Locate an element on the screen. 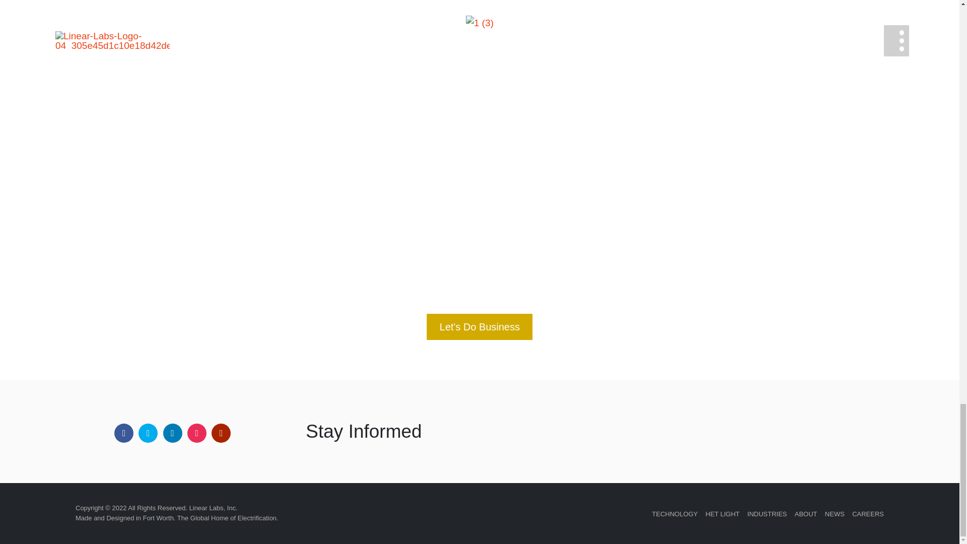 This screenshot has height=544, width=967. INDUSTRIES is located at coordinates (767, 514).